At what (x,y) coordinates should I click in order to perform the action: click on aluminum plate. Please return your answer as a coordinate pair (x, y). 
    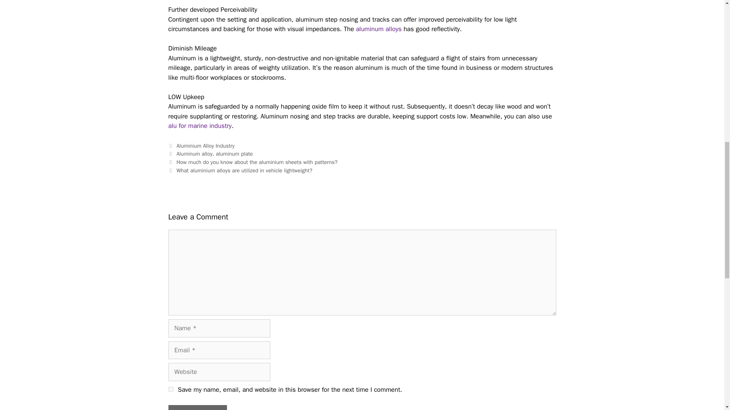
    Looking at the image, I should click on (234, 153).